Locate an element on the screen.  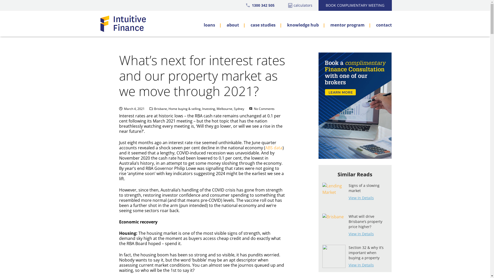
mentor program is located at coordinates (348, 24).